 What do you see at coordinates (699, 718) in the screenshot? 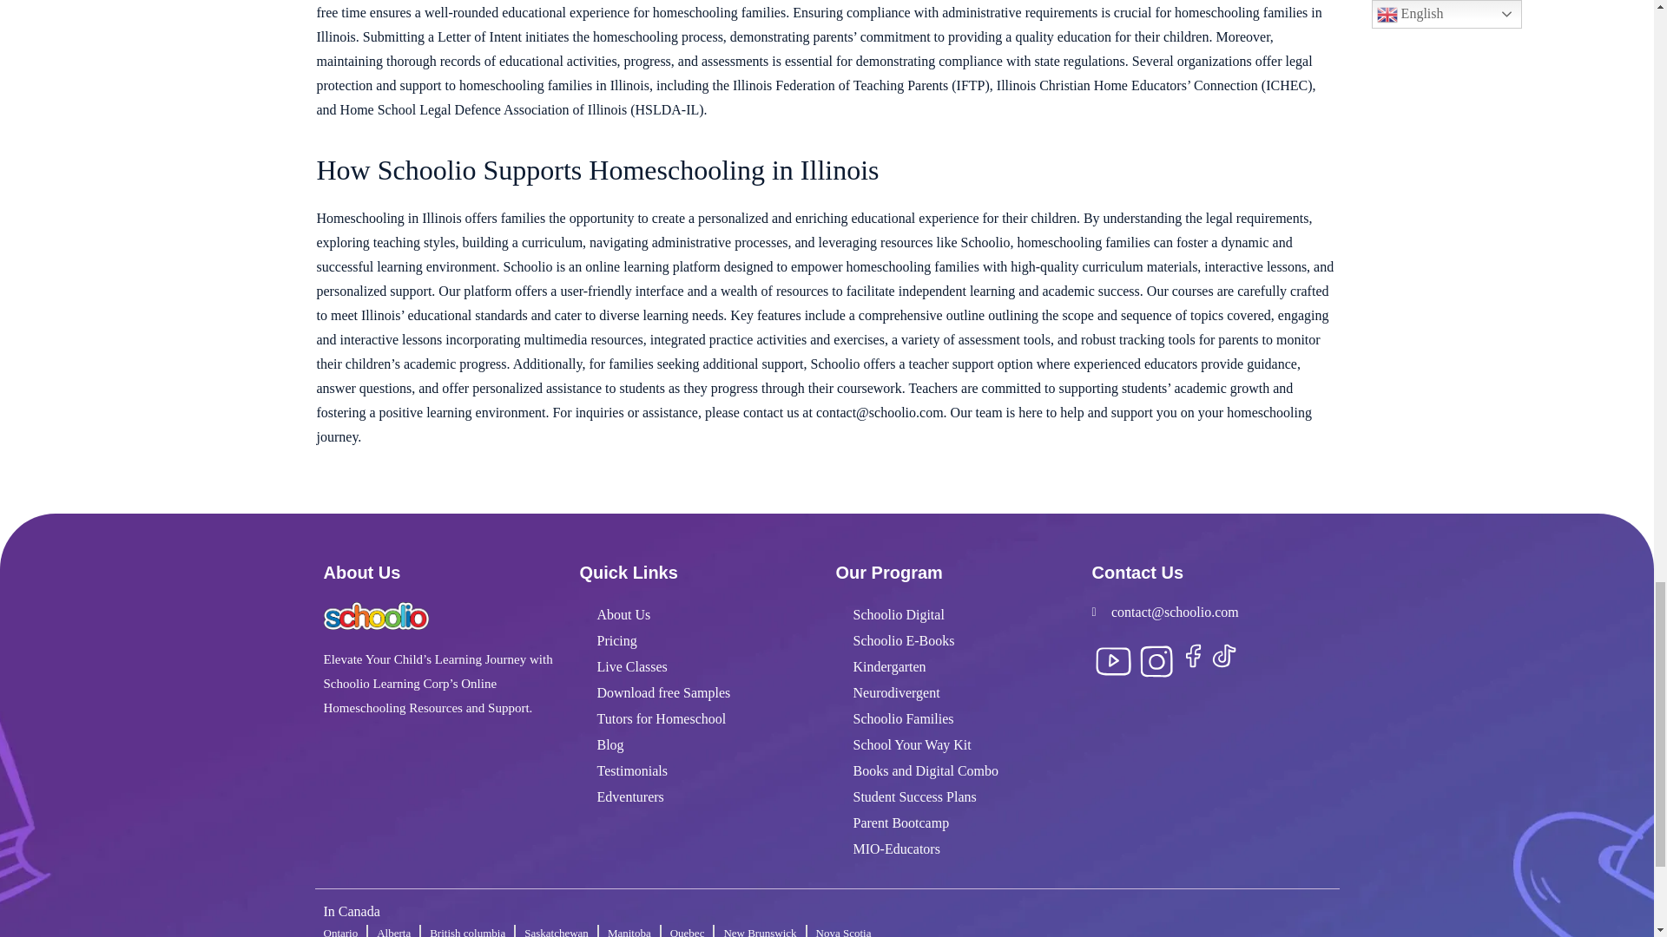
I see `Tutors for Homeschool` at bounding box center [699, 718].